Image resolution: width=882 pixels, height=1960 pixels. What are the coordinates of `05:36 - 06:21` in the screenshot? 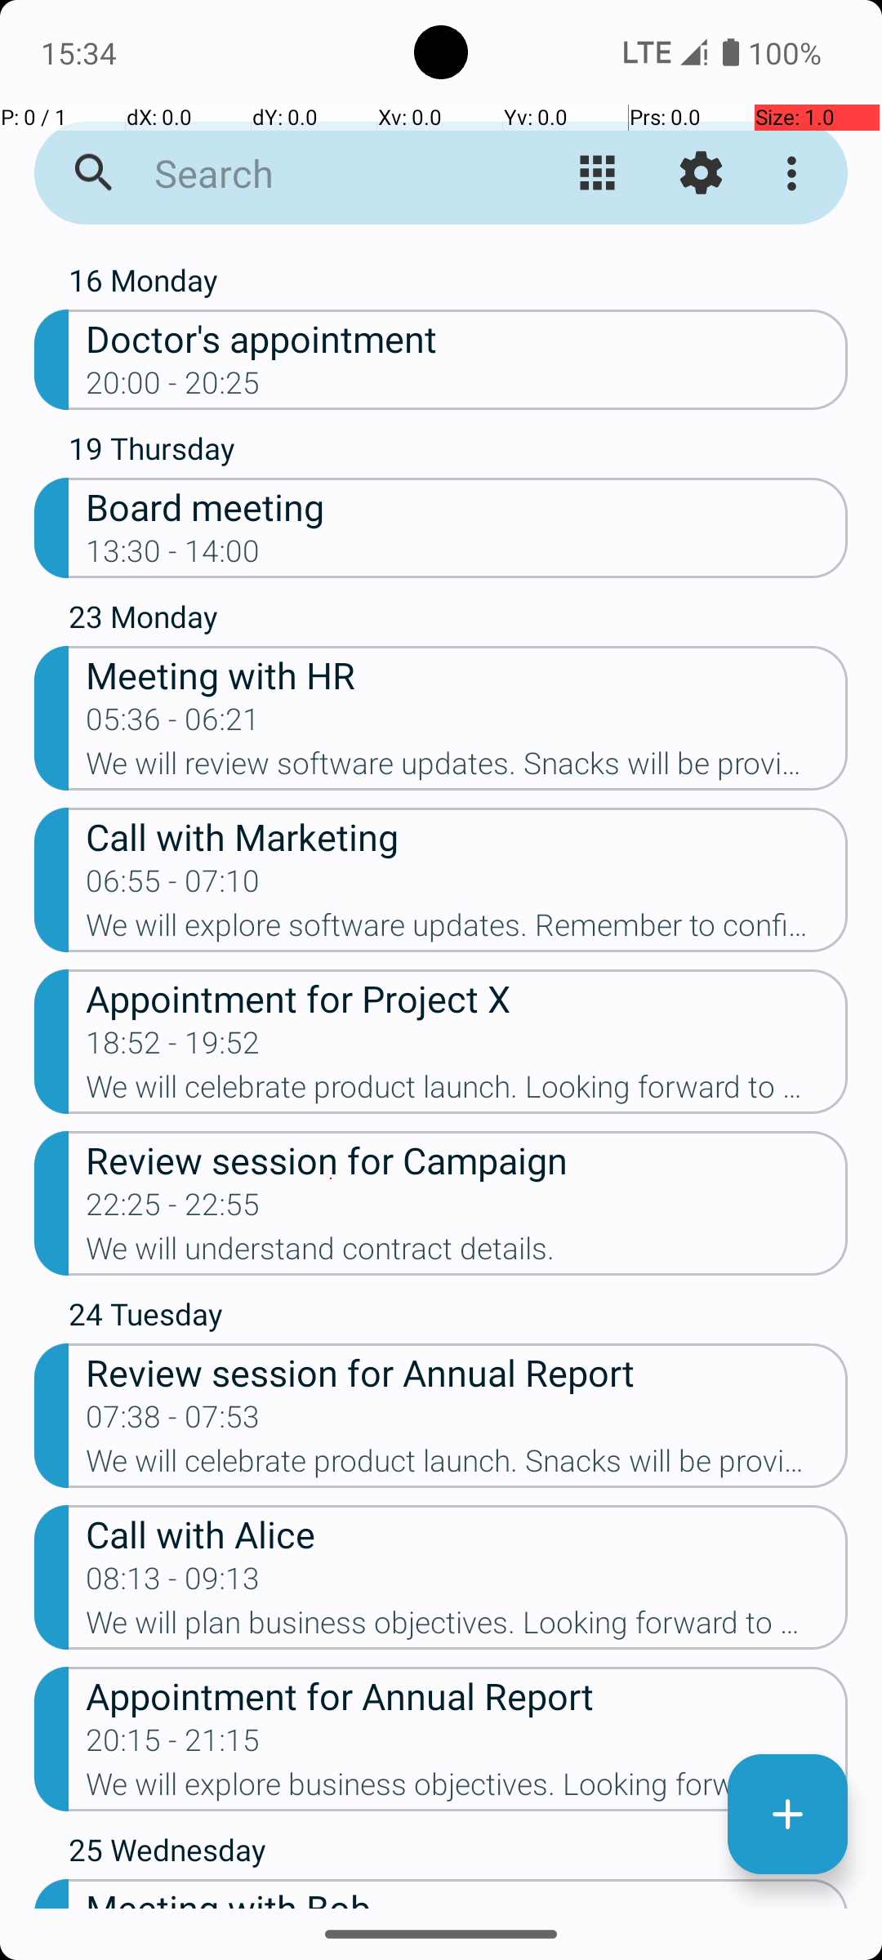 It's located at (173, 724).